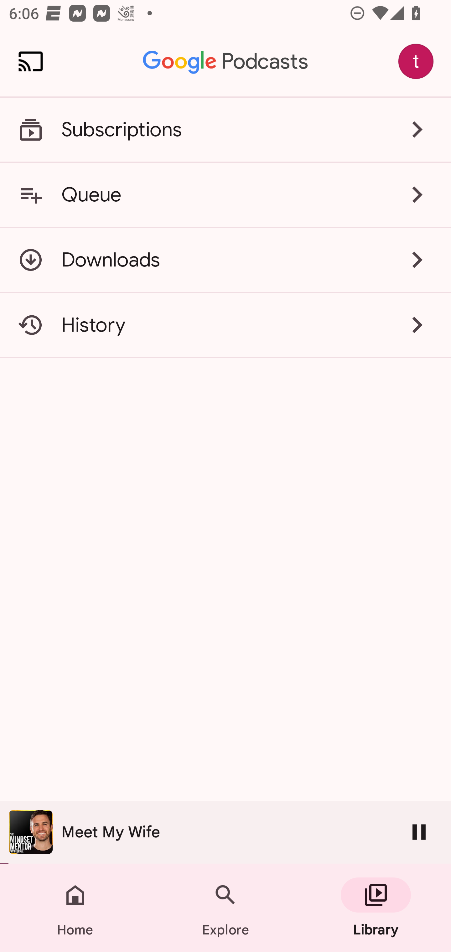  I want to click on Pause, so click(419, 832).